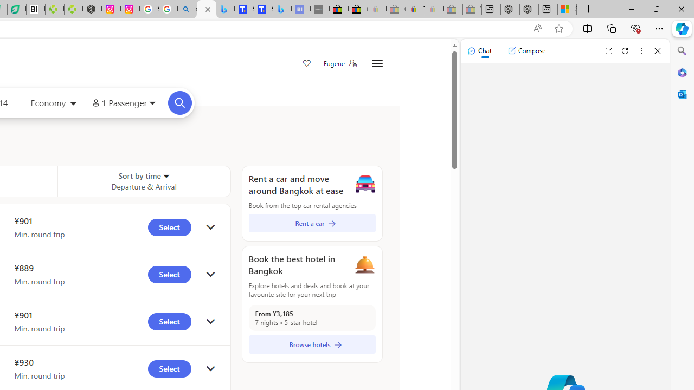  What do you see at coordinates (529, 10) in the screenshot?
I see `Nordace - Summer Adventures 2024` at bounding box center [529, 10].